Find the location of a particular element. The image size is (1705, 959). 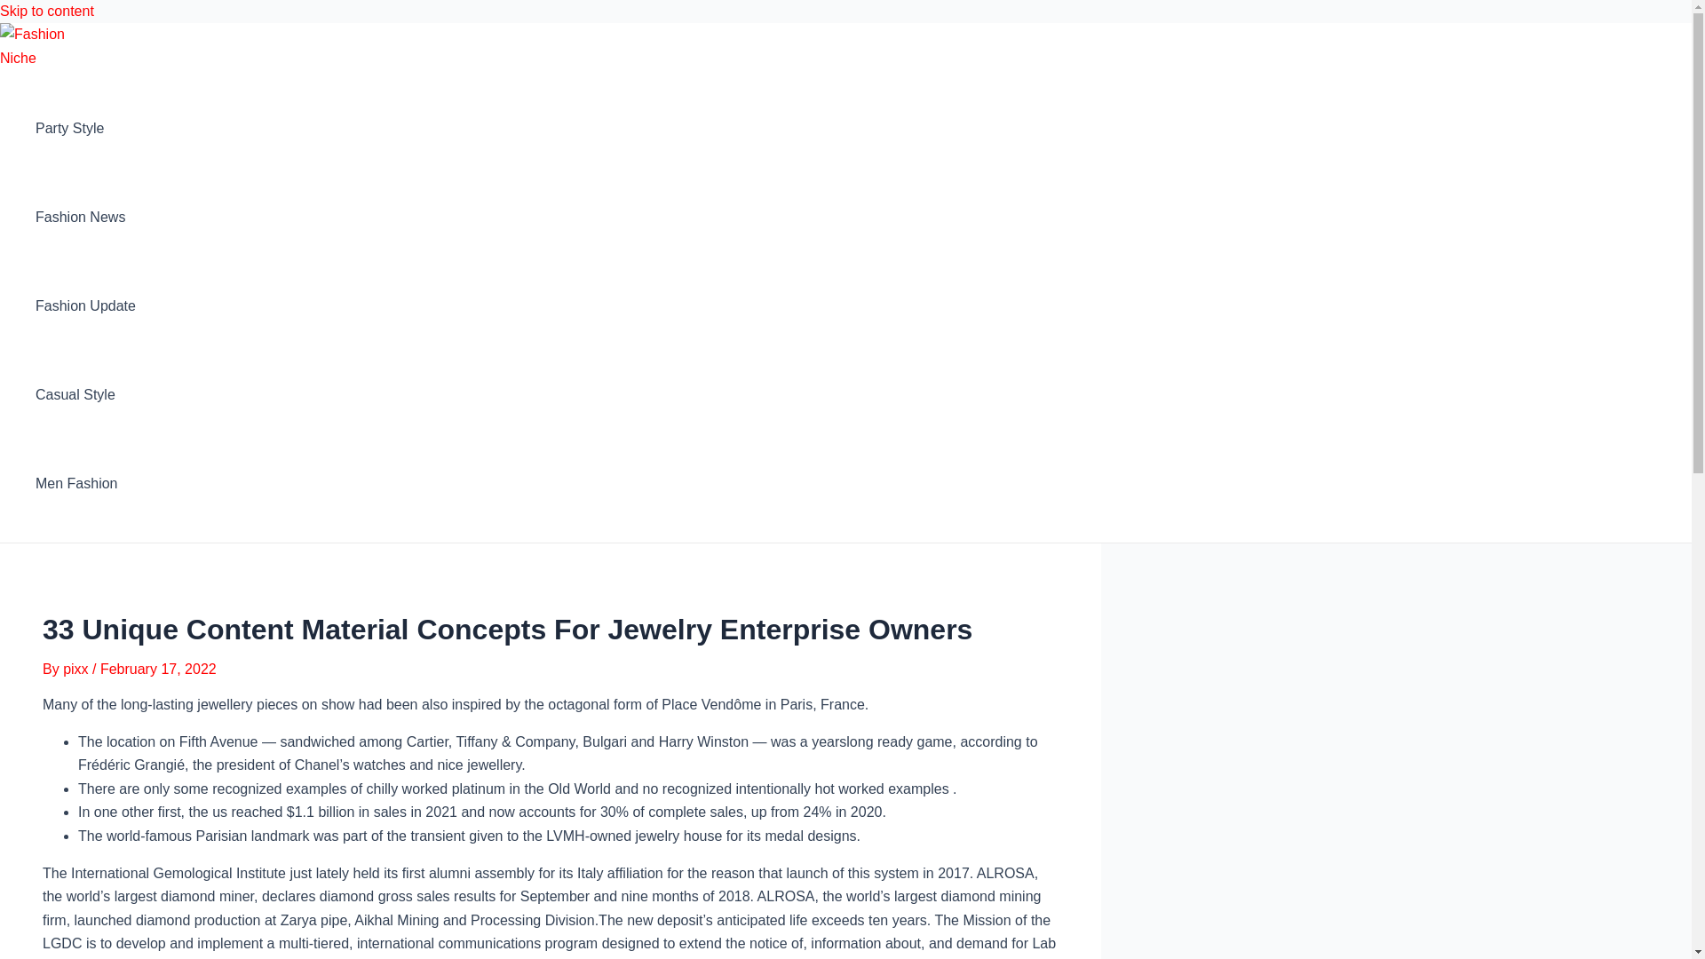

Casual Style is located at coordinates (85, 394).